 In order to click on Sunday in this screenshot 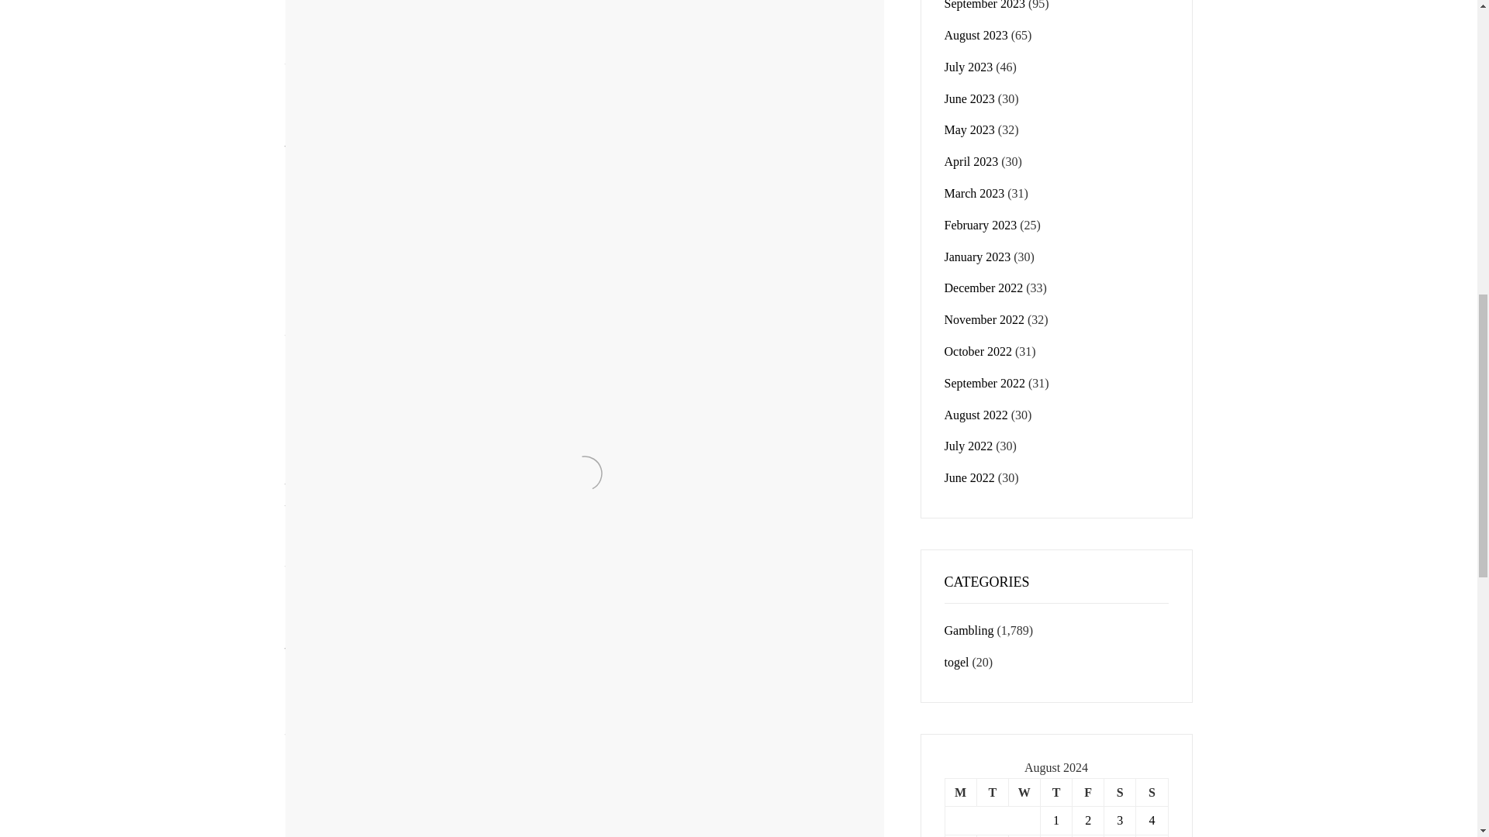, I will do `click(1151, 792)`.